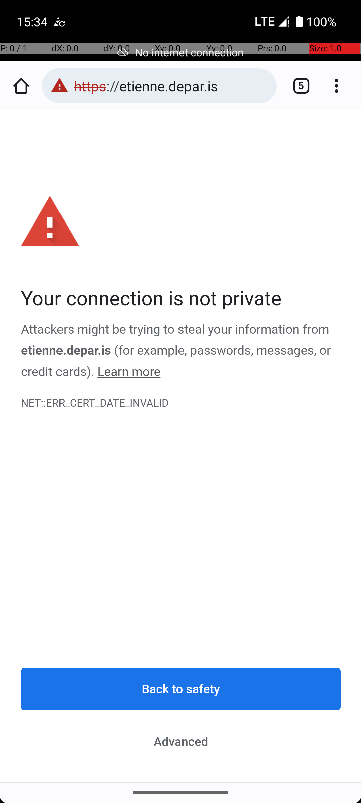 This screenshot has width=361, height=803. Describe the element at coordinates (66, 351) in the screenshot. I see `etienne.depar.is` at that location.